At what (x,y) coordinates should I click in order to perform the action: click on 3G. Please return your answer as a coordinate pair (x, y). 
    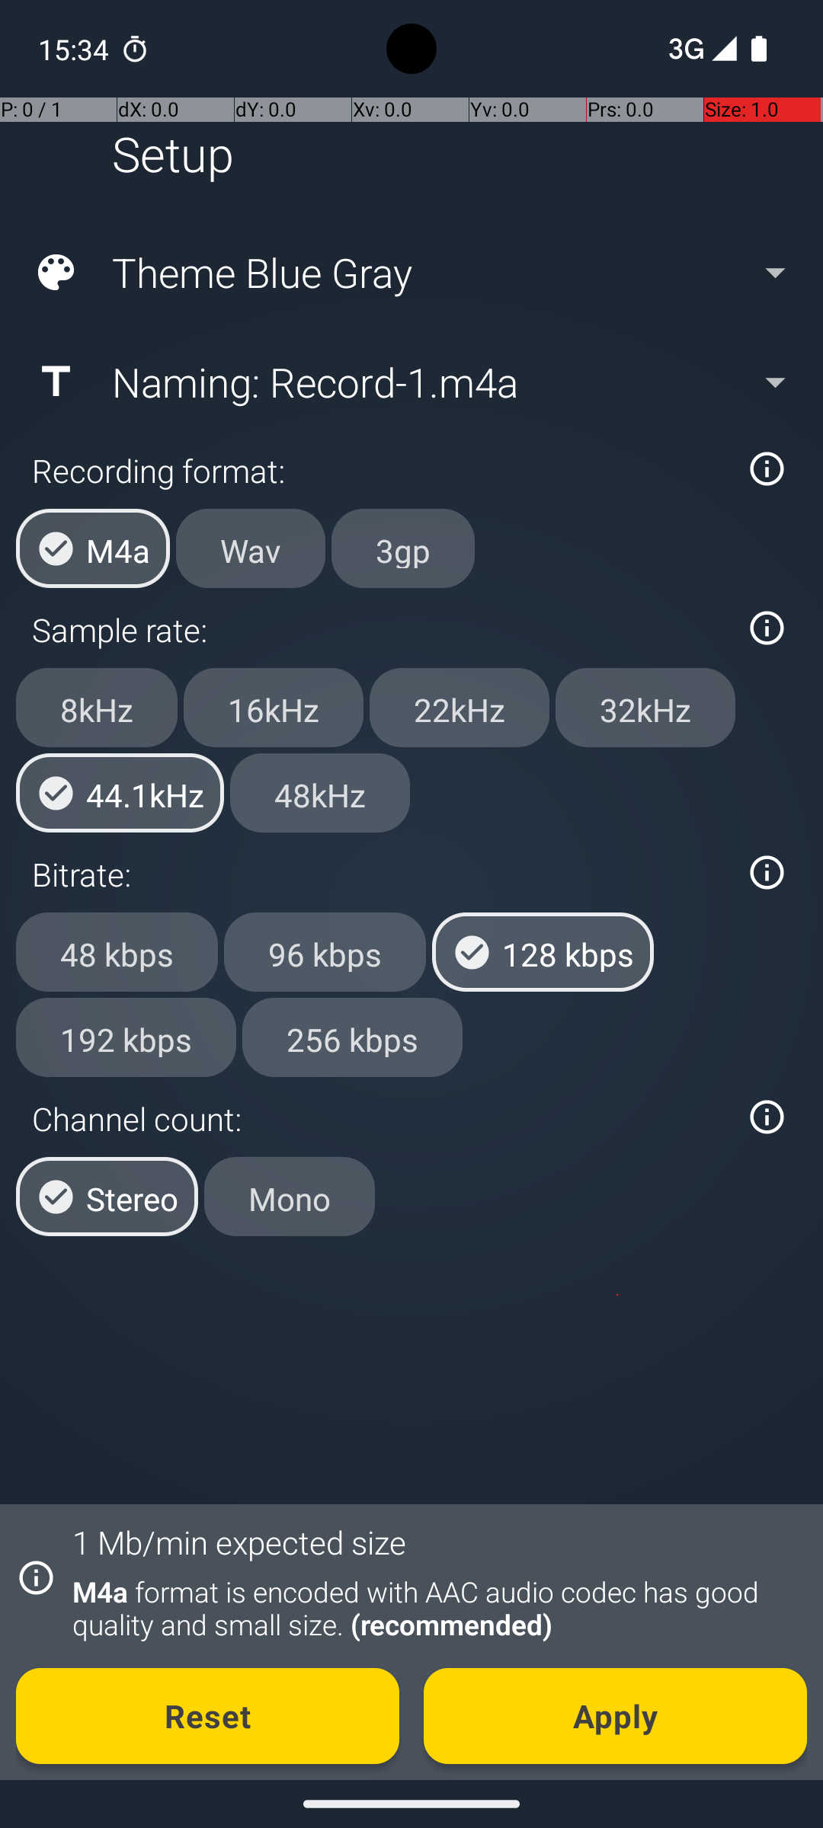
    Looking at the image, I should click on (684, 49).